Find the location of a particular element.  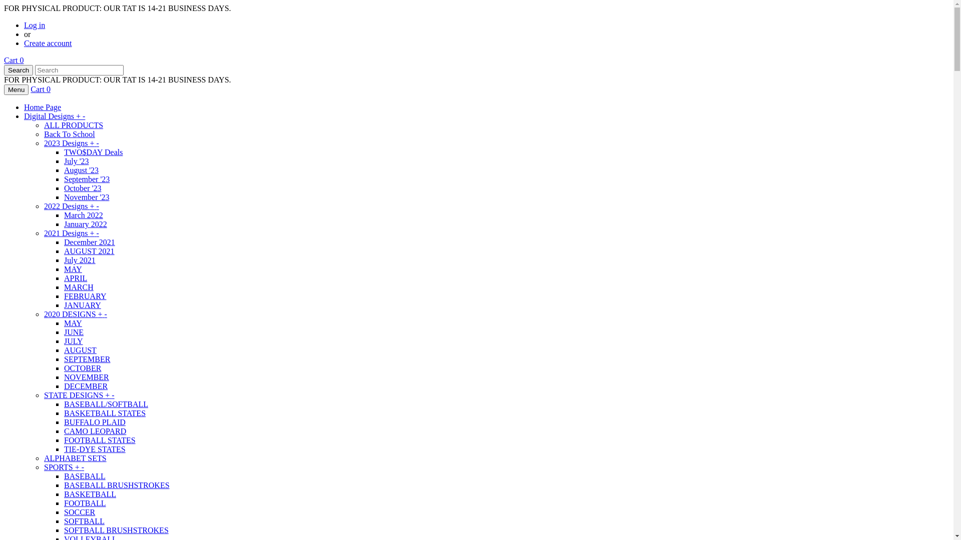

MAY is located at coordinates (73, 323).